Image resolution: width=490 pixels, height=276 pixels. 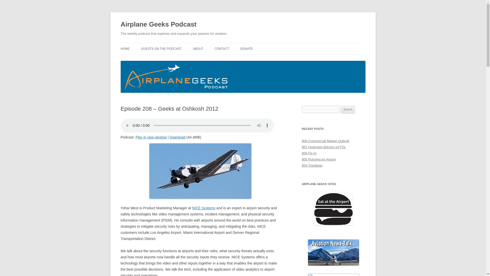 What do you see at coordinates (151, 137) in the screenshot?
I see `Play in new window` at bounding box center [151, 137].